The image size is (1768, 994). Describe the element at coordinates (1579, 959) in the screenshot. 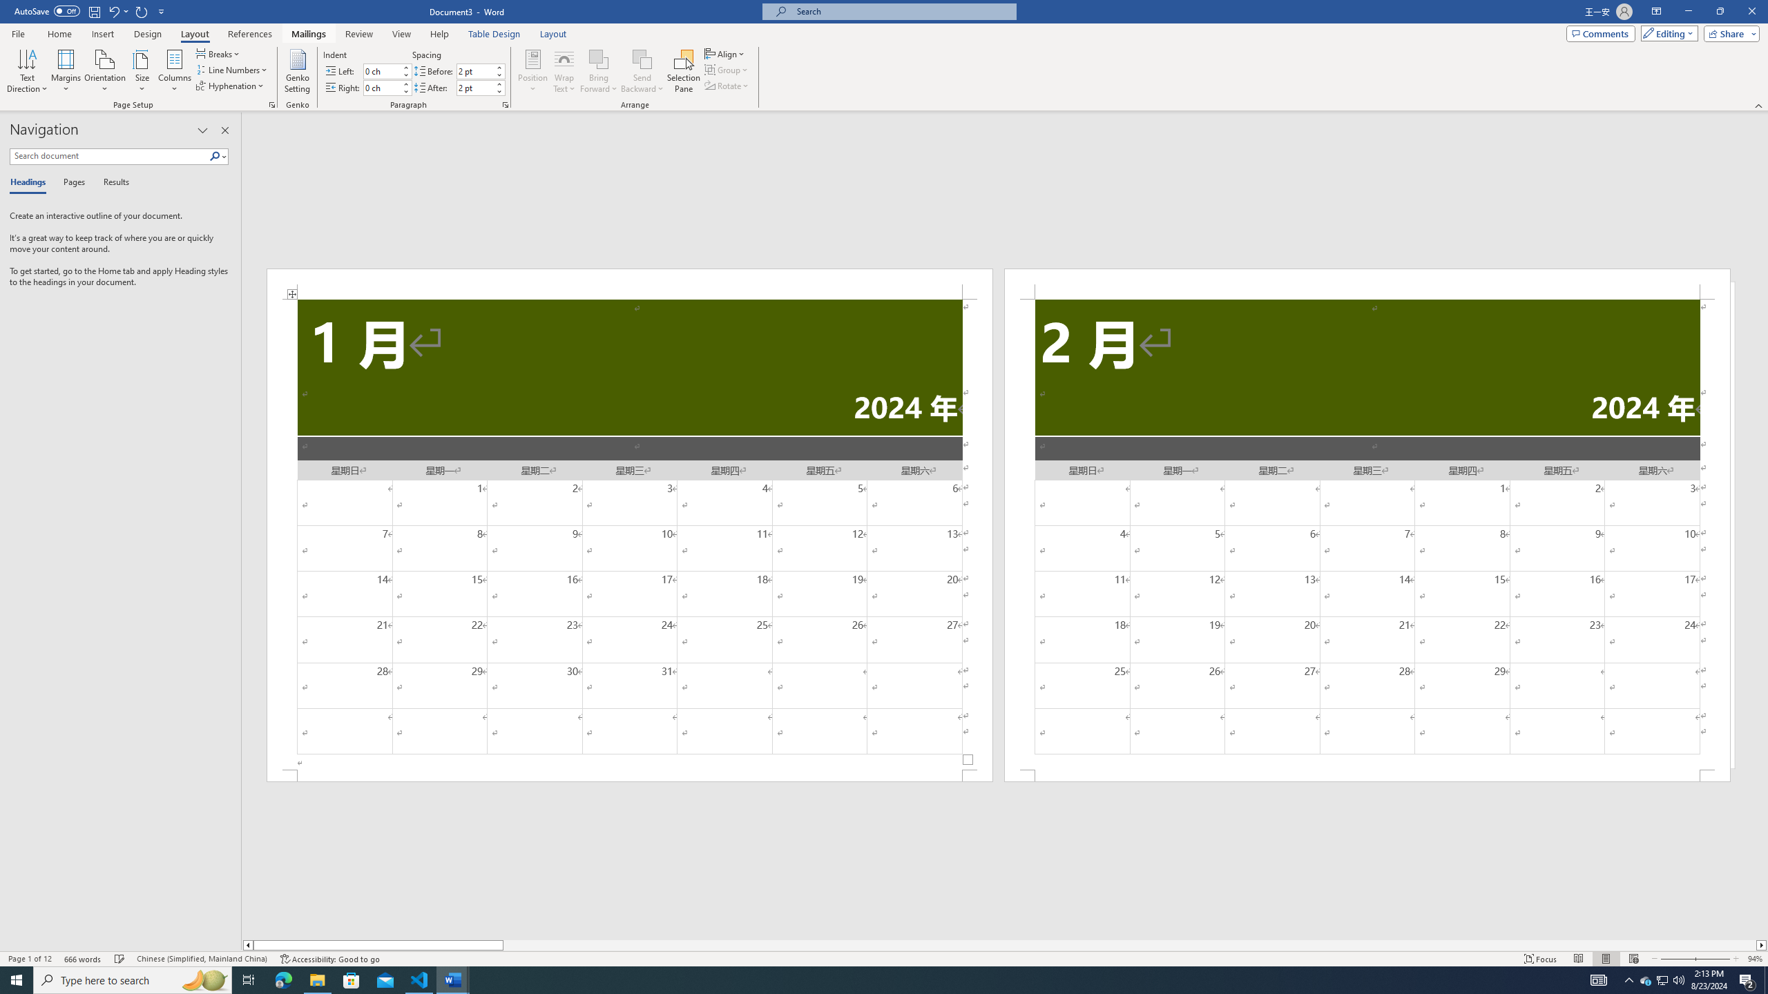

I see `Read Mode` at that location.